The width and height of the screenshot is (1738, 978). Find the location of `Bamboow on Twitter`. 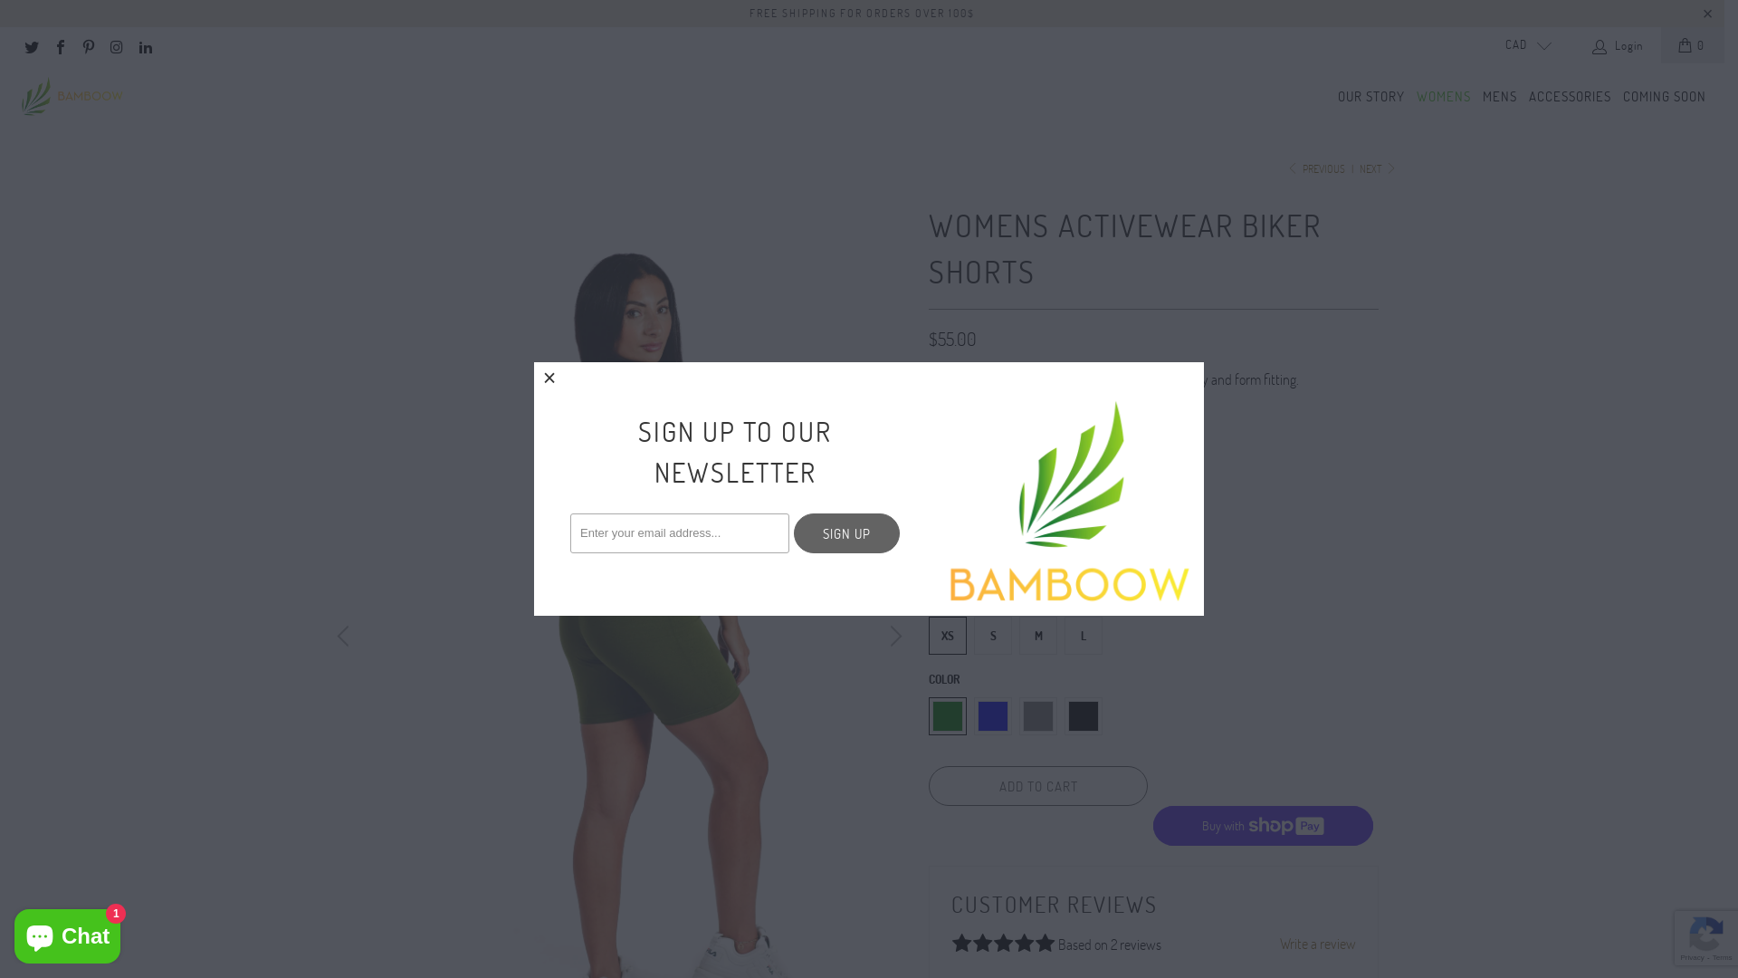

Bamboow on Twitter is located at coordinates (31, 45).